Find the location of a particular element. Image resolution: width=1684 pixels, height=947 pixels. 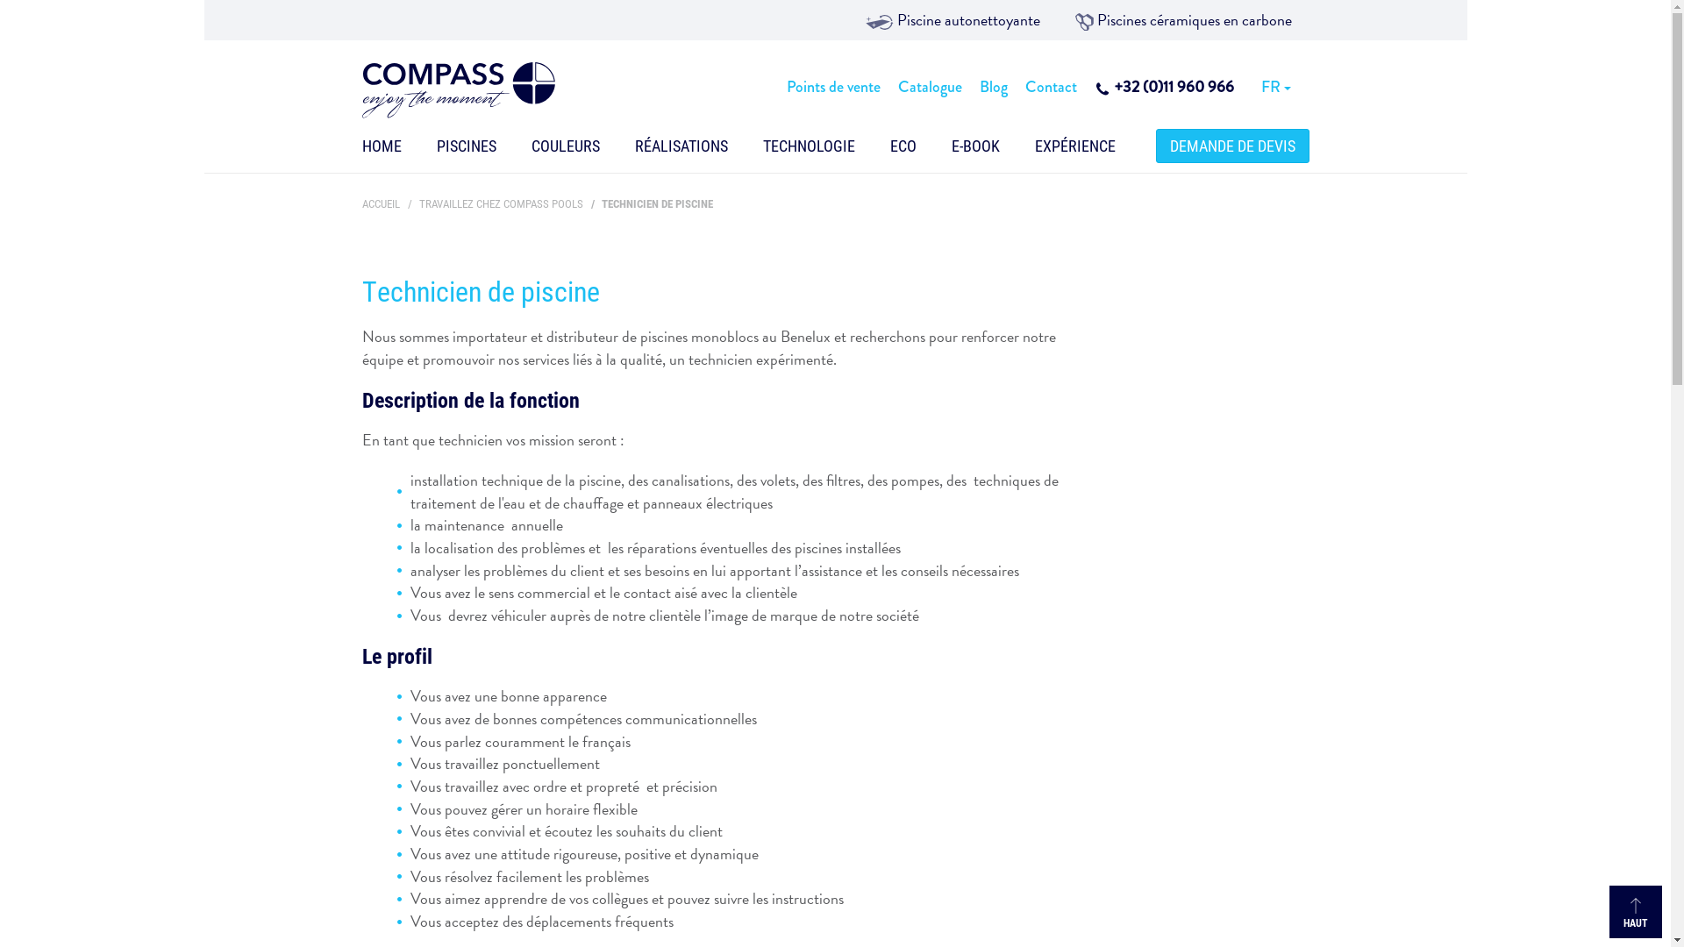

TRAVAILLEZ CHEZ COMPASS POOLS is located at coordinates (502, 203).